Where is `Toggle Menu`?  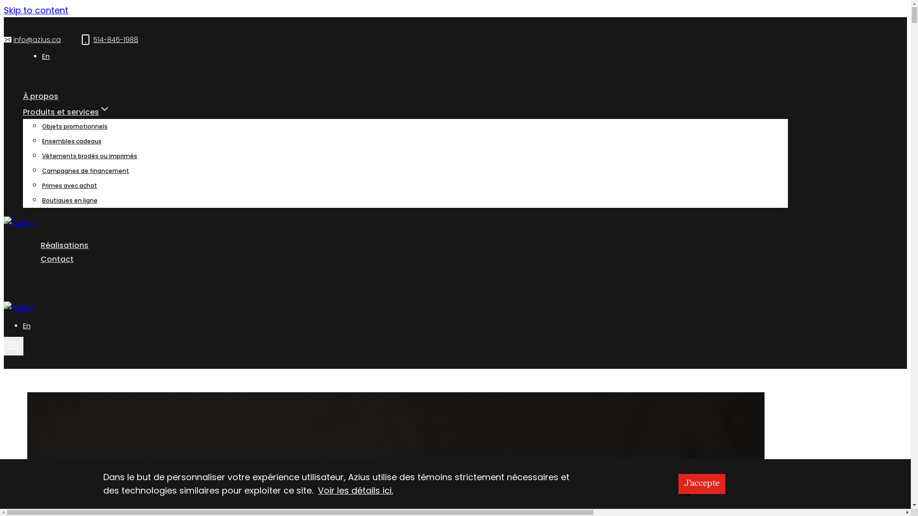
Toggle Menu is located at coordinates (13, 346).